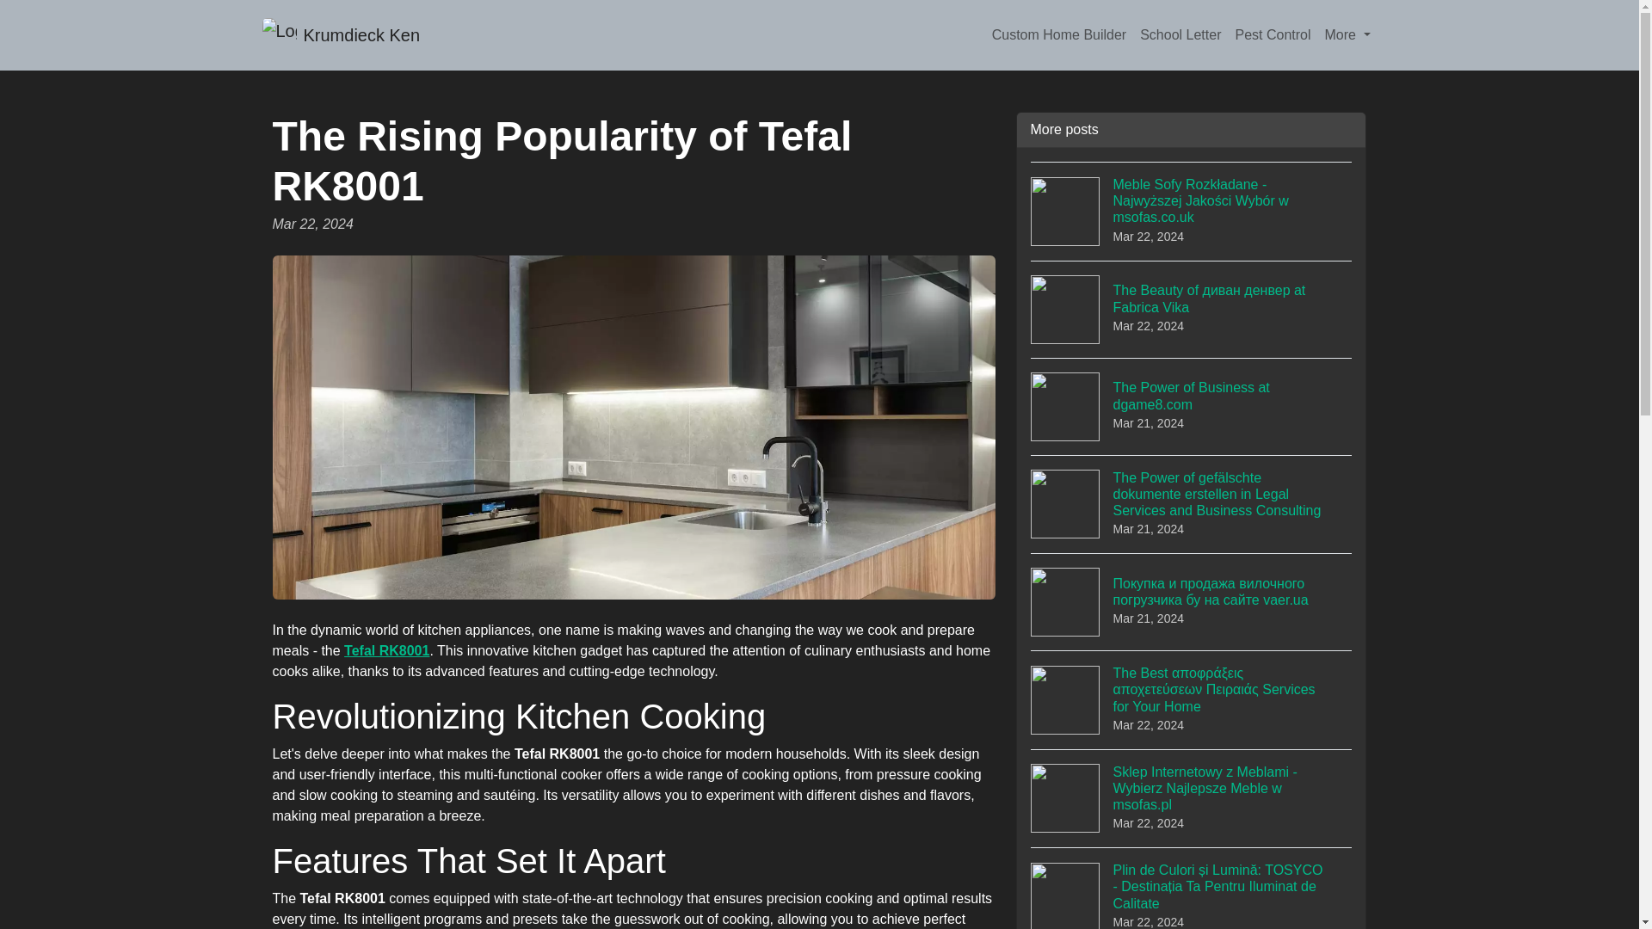 The width and height of the screenshot is (1652, 929). Describe the element at coordinates (1272, 34) in the screenshot. I see `Pest Control` at that location.